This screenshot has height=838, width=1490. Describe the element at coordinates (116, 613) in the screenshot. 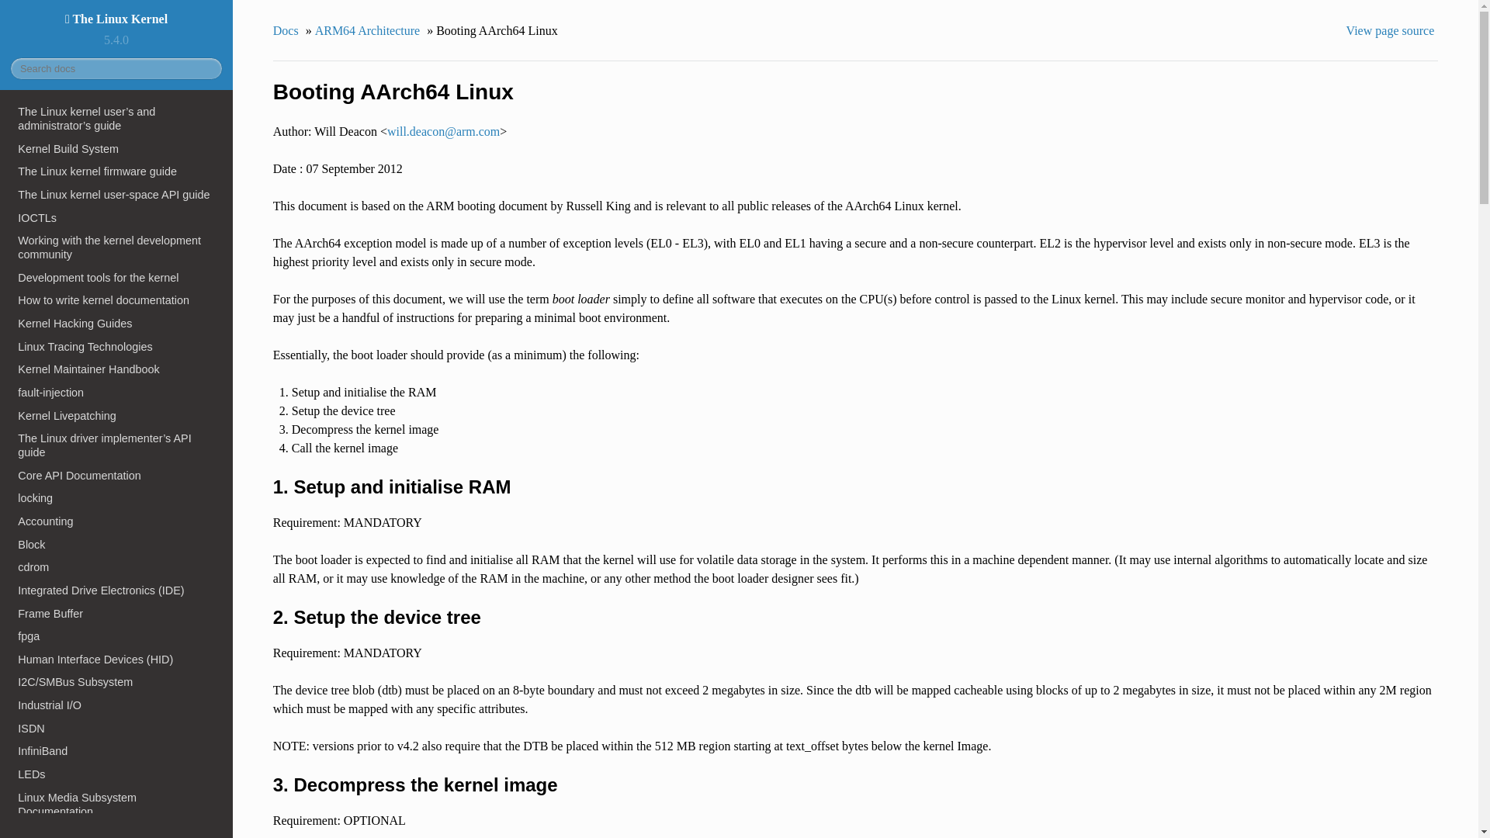

I see `Frame Buffer` at that location.